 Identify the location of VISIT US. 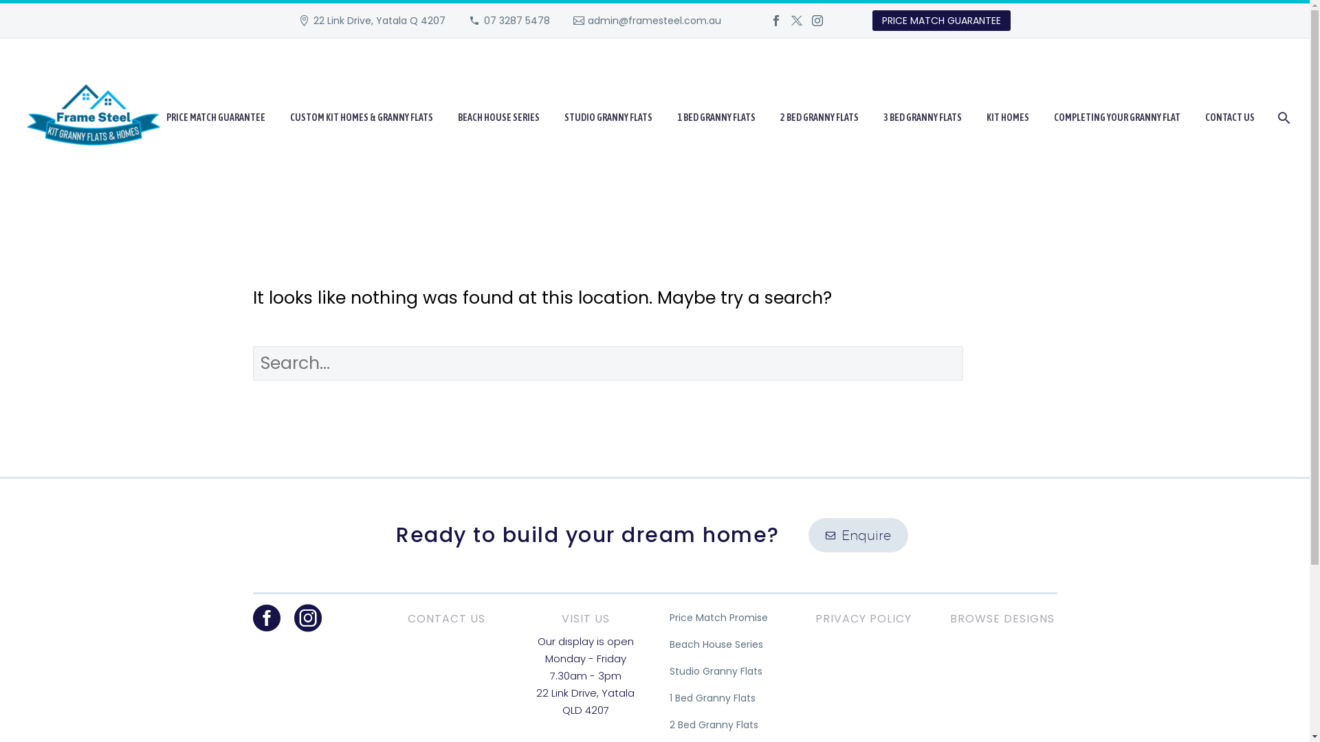
(585, 618).